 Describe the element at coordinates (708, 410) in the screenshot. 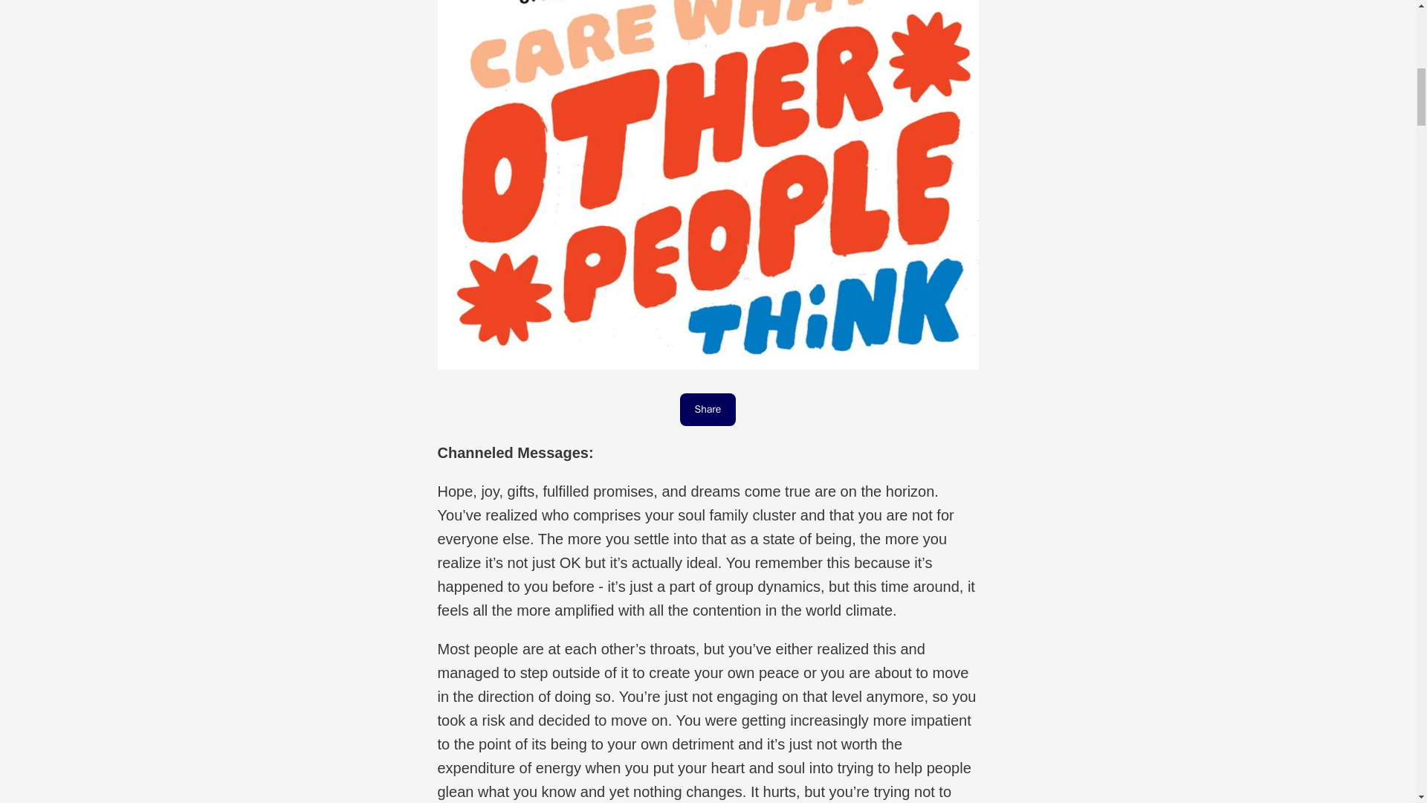

I see `Share` at that location.